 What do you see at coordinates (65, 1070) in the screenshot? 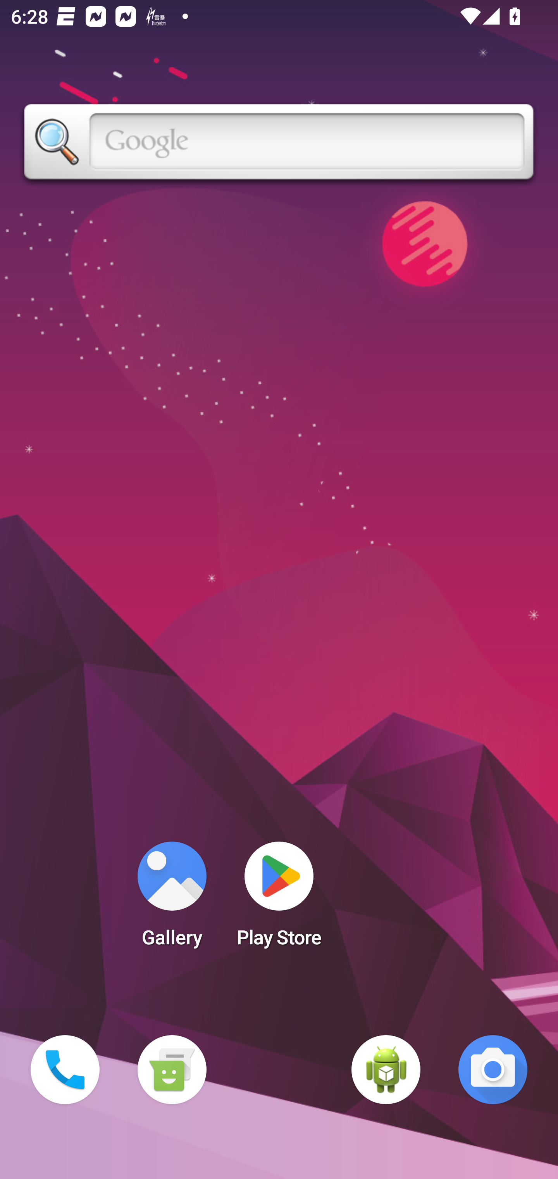
I see `Phone` at bounding box center [65, 1070].